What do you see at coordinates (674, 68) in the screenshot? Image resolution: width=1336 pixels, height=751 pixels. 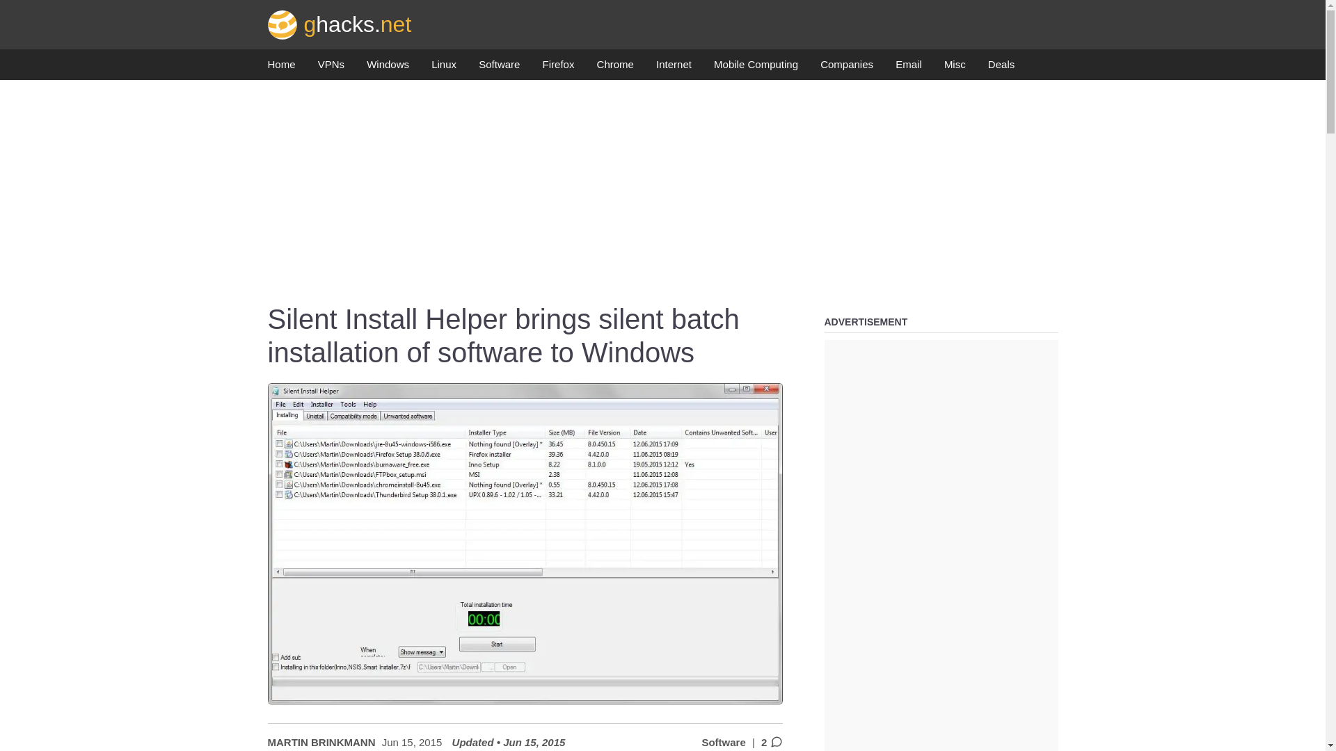 I see `Internet` at bounding box center [674, 68].